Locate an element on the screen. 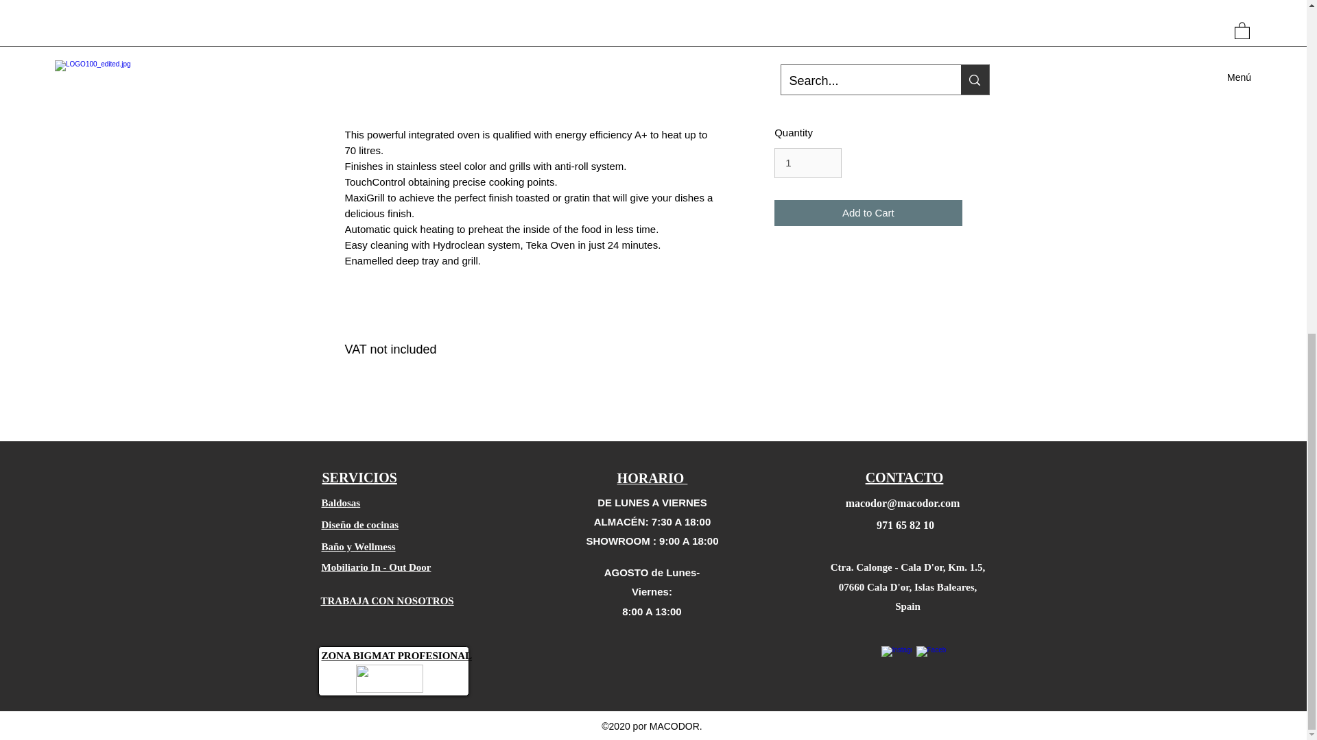 The width and height of the screenshot is (1317, 740). ZONA BIGMAT PROFESIONAL is located at coordinates (396, 656).